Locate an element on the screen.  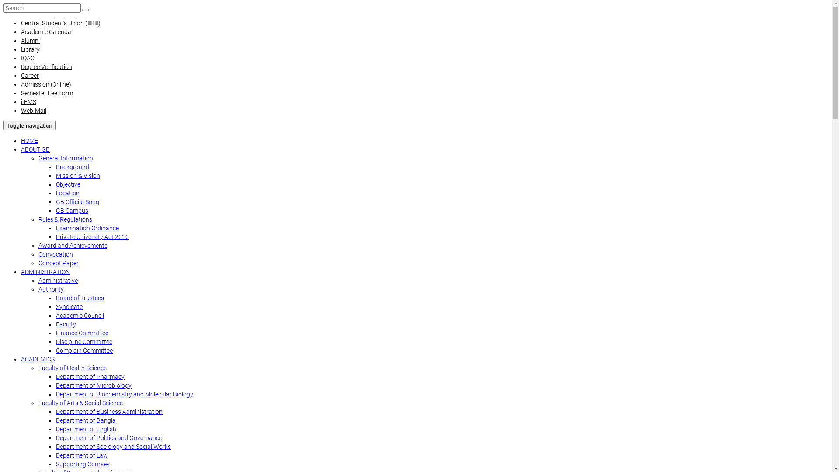
GB Campus is located at coordinates (72, 211).